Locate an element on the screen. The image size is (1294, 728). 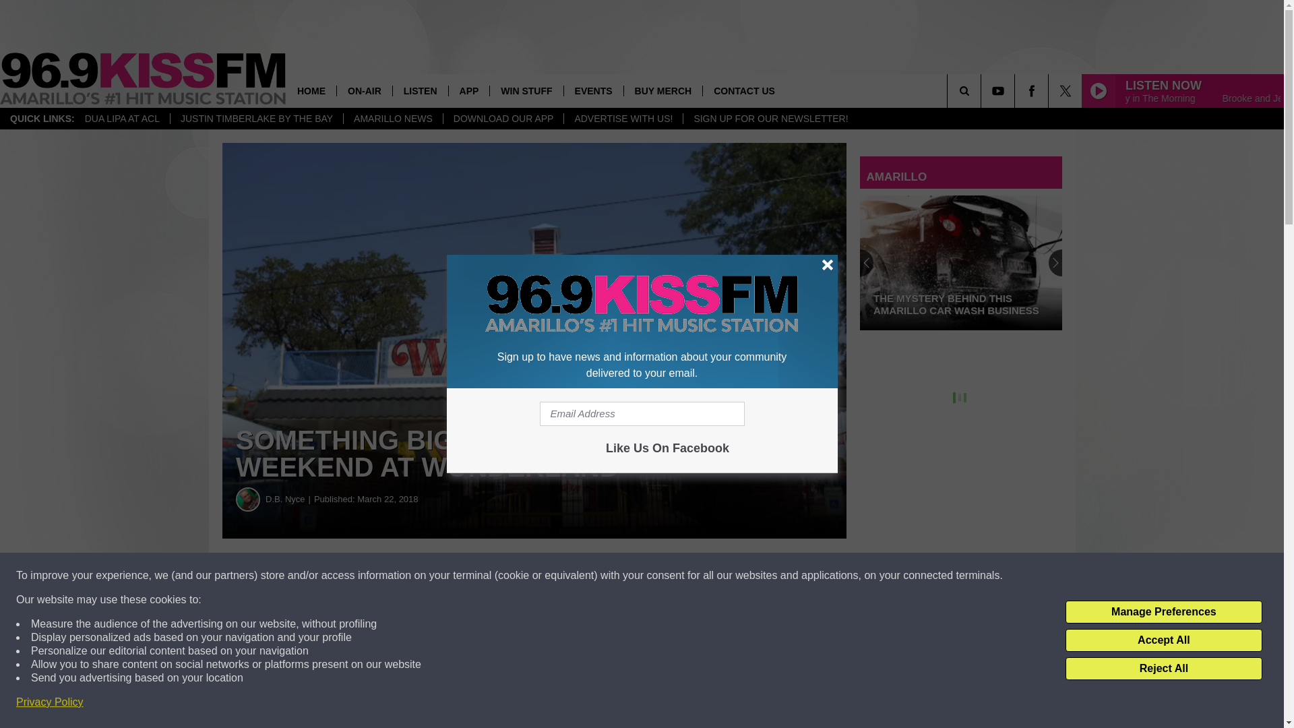
AMARILLO NEWS is located at coordinates (392, 119).